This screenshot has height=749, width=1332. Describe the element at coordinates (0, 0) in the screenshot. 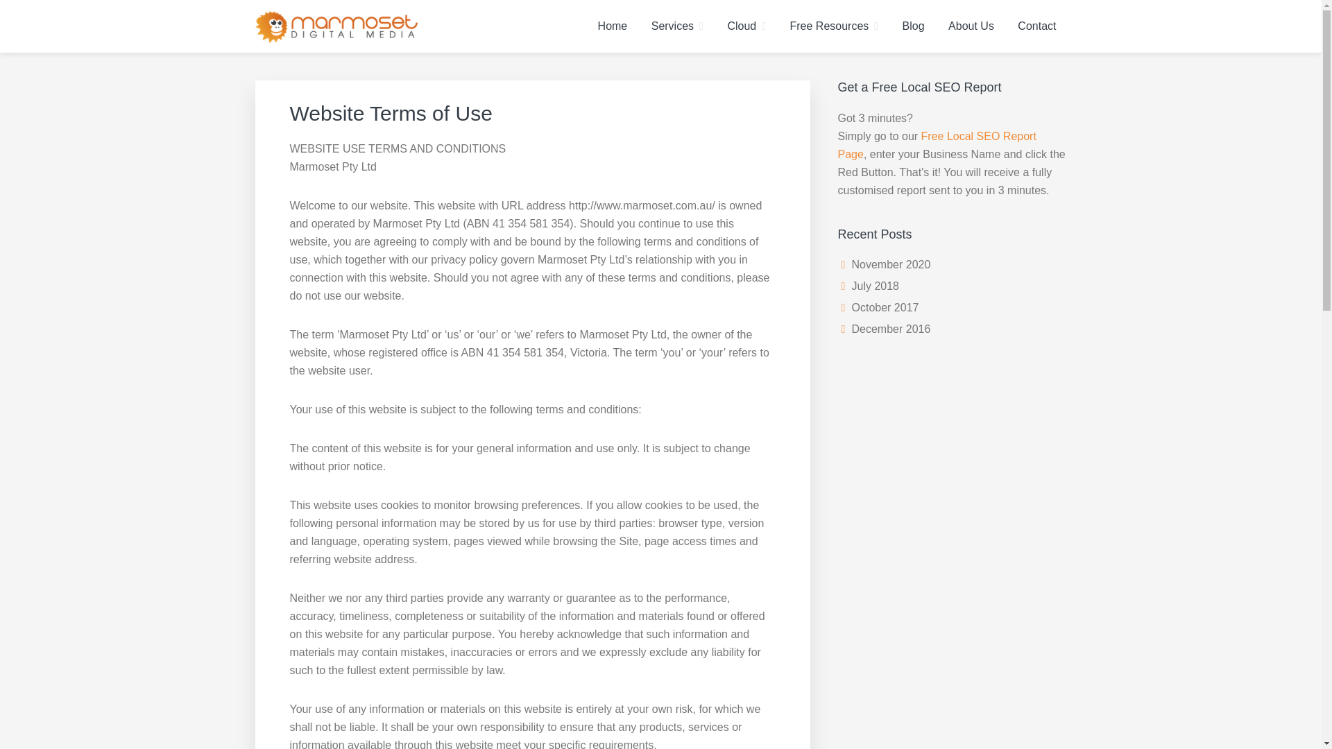

I see `Skip to primary navigation` at that location.